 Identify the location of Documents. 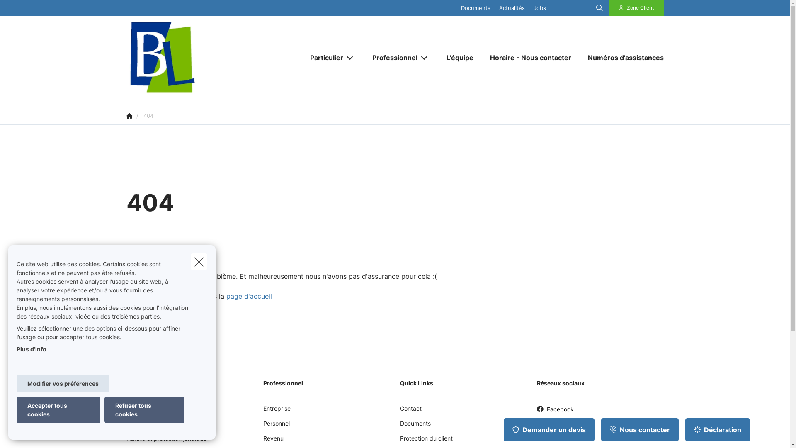
(415, 426).